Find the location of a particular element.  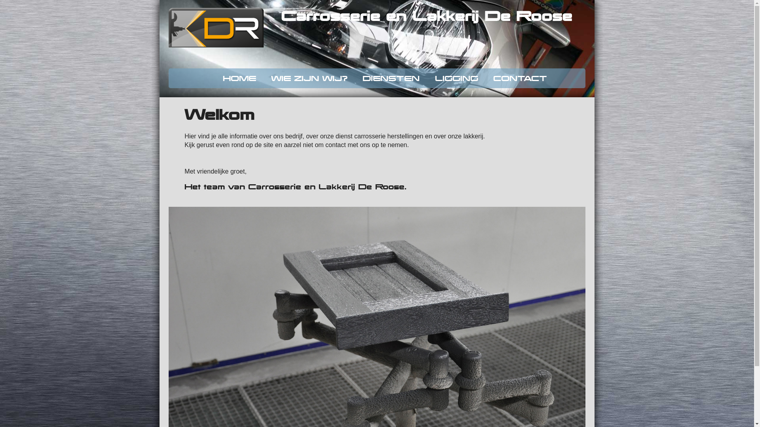

LIGGING is located at coordinates (457, 78).